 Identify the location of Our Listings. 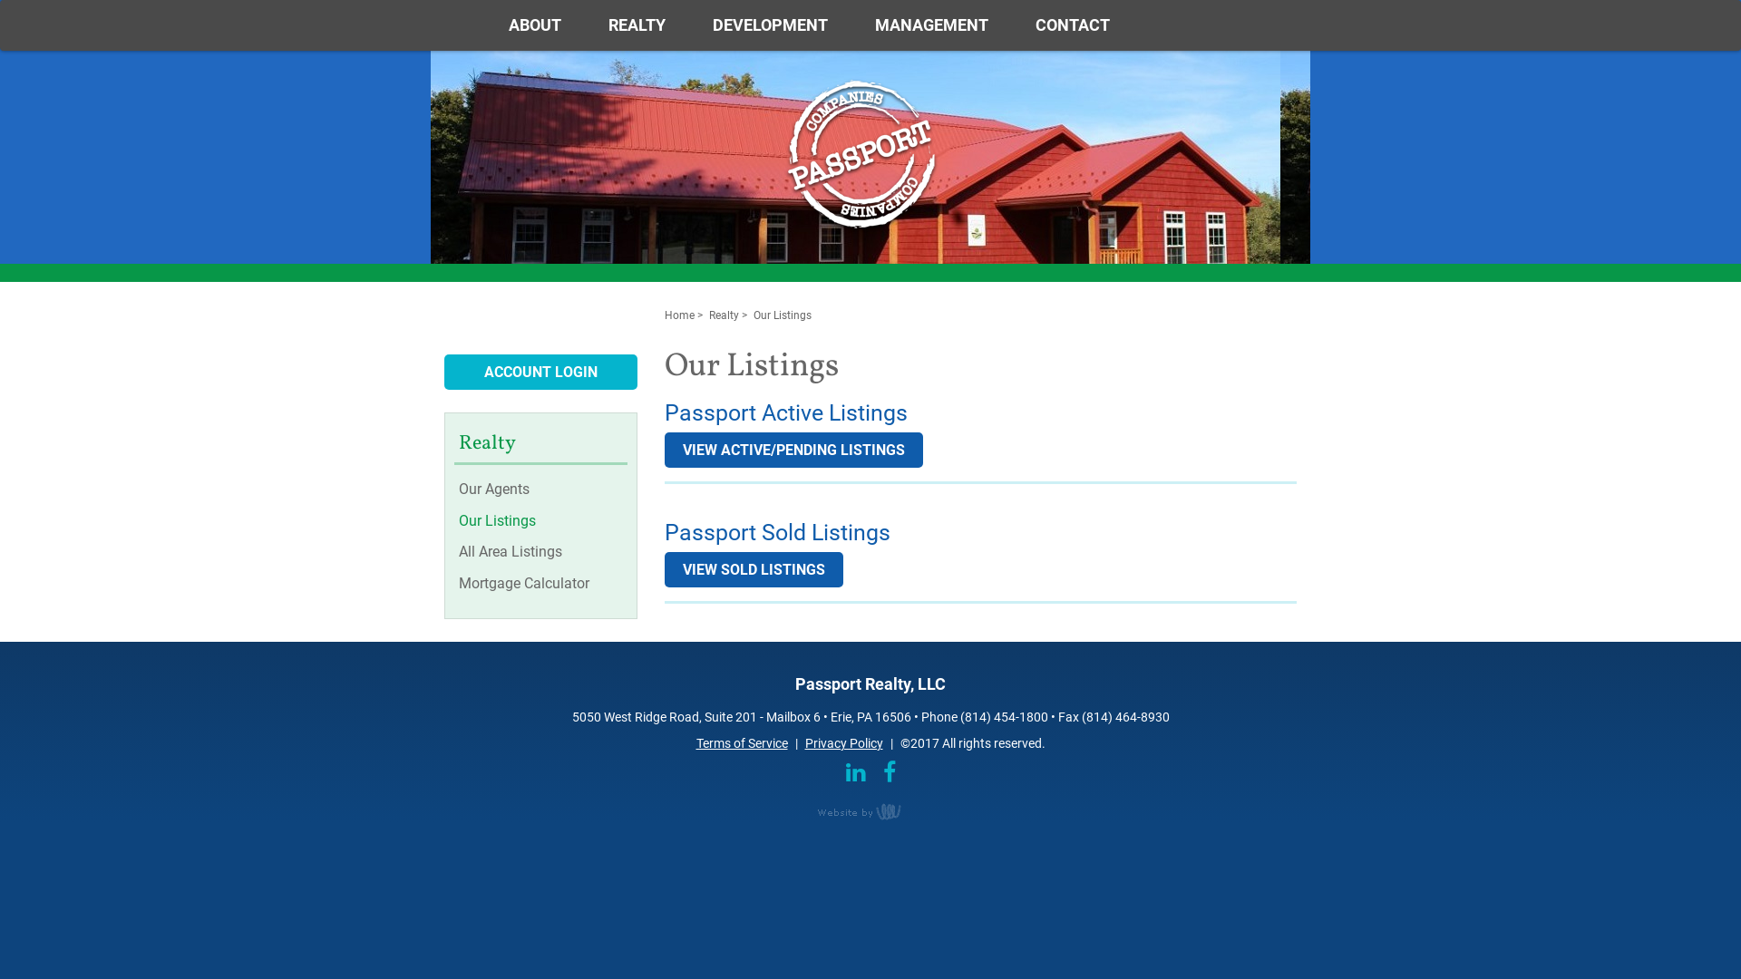
(543, 522).